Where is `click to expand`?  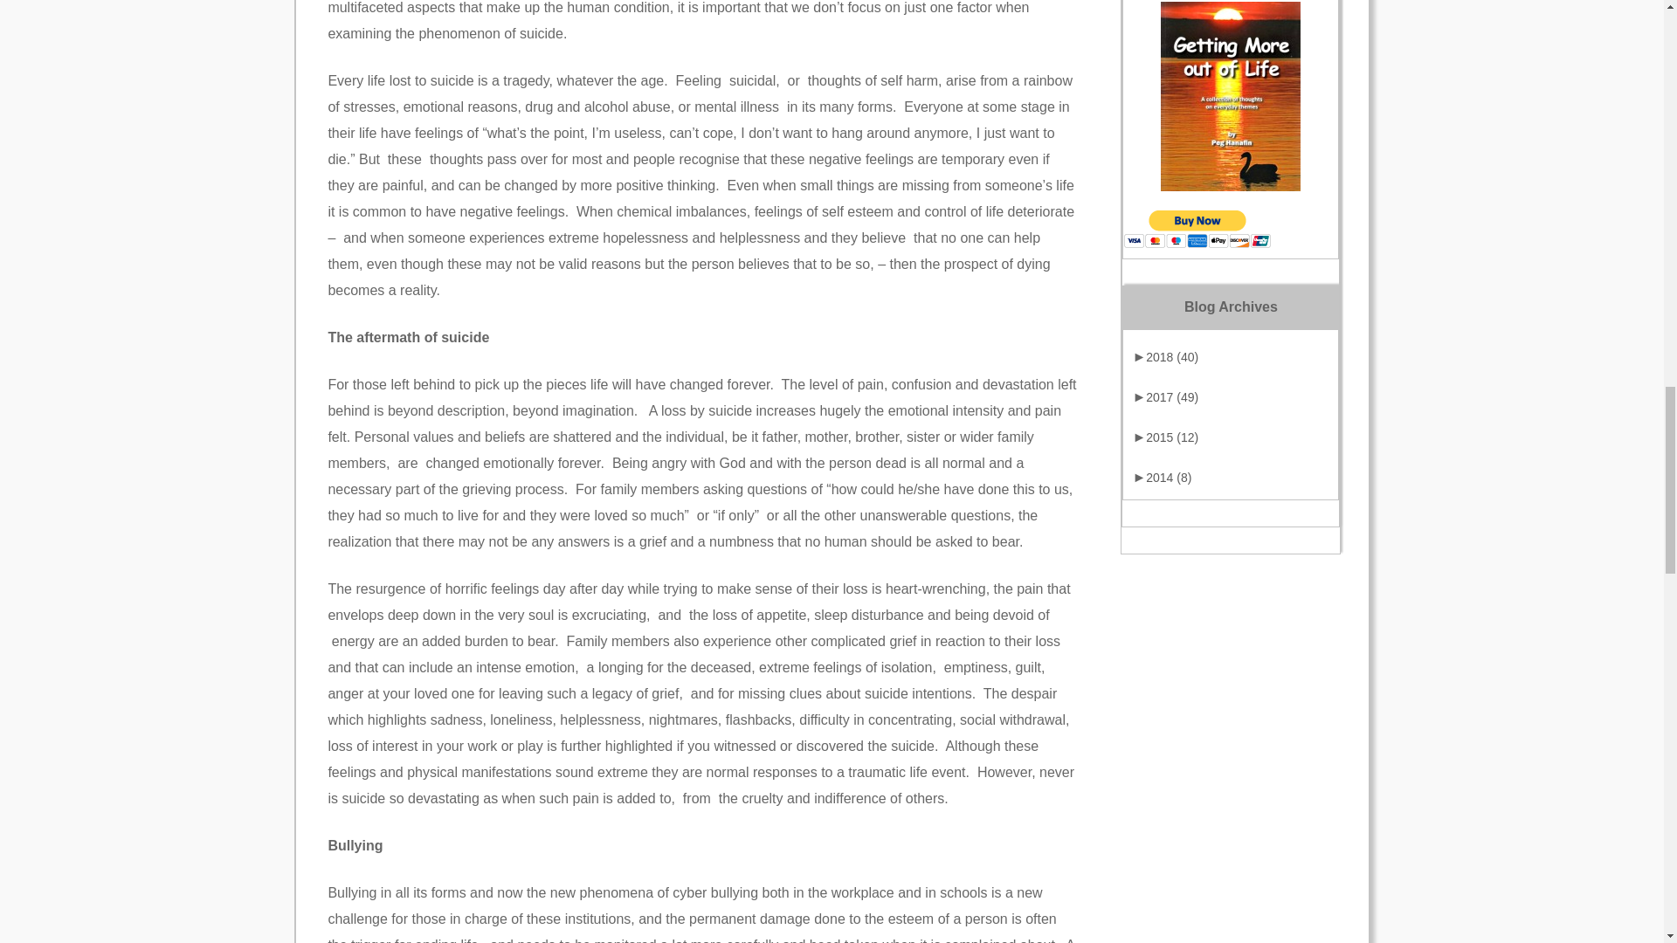
click to expand is located at coordinates (1165, 437).